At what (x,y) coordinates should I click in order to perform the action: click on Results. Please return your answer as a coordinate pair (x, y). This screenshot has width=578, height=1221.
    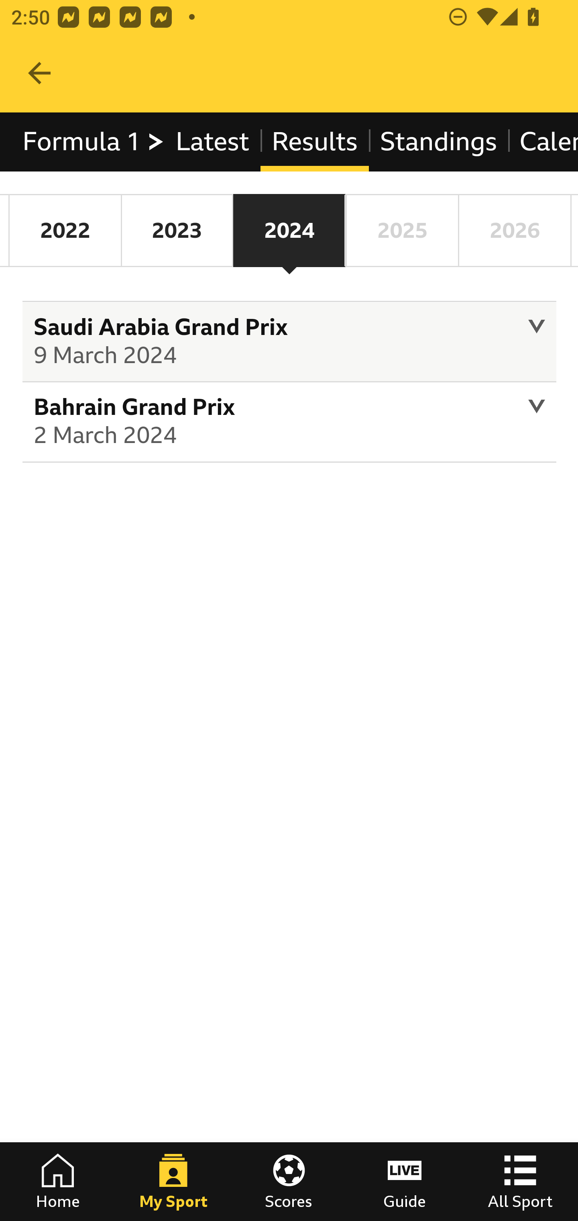
    Looking at the image, I should click on (314, 141).